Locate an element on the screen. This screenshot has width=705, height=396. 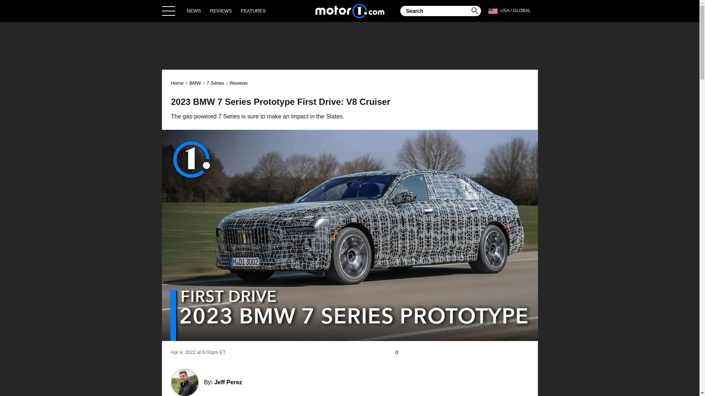
NEWS is located at coordinates (194, 11).